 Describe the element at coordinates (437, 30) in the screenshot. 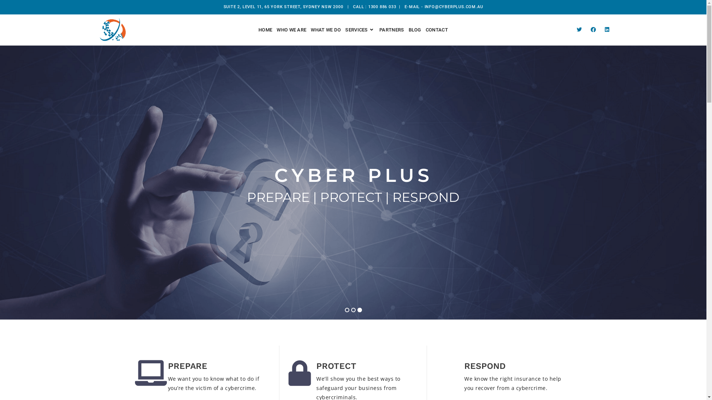

I see `CONTACT` at that location.